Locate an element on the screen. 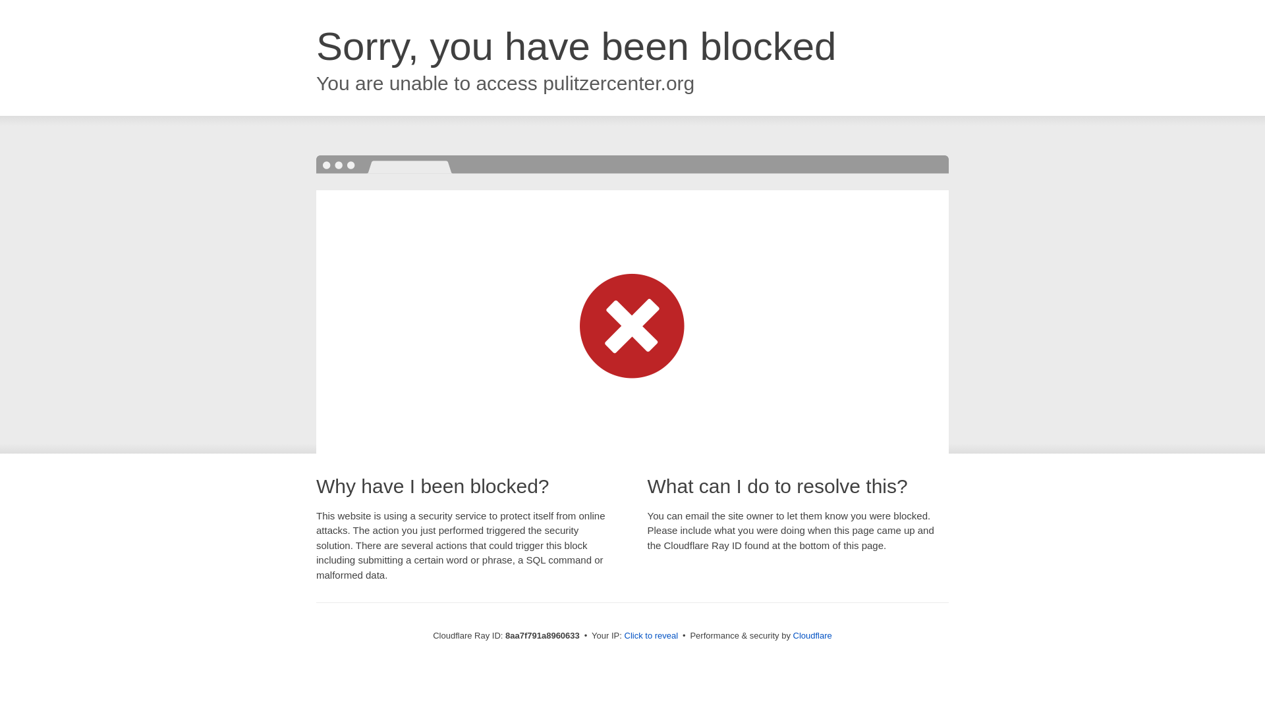 The height and width of the screenshot is (711, 1265). Click to reveal is located at coordinates (651, 636).